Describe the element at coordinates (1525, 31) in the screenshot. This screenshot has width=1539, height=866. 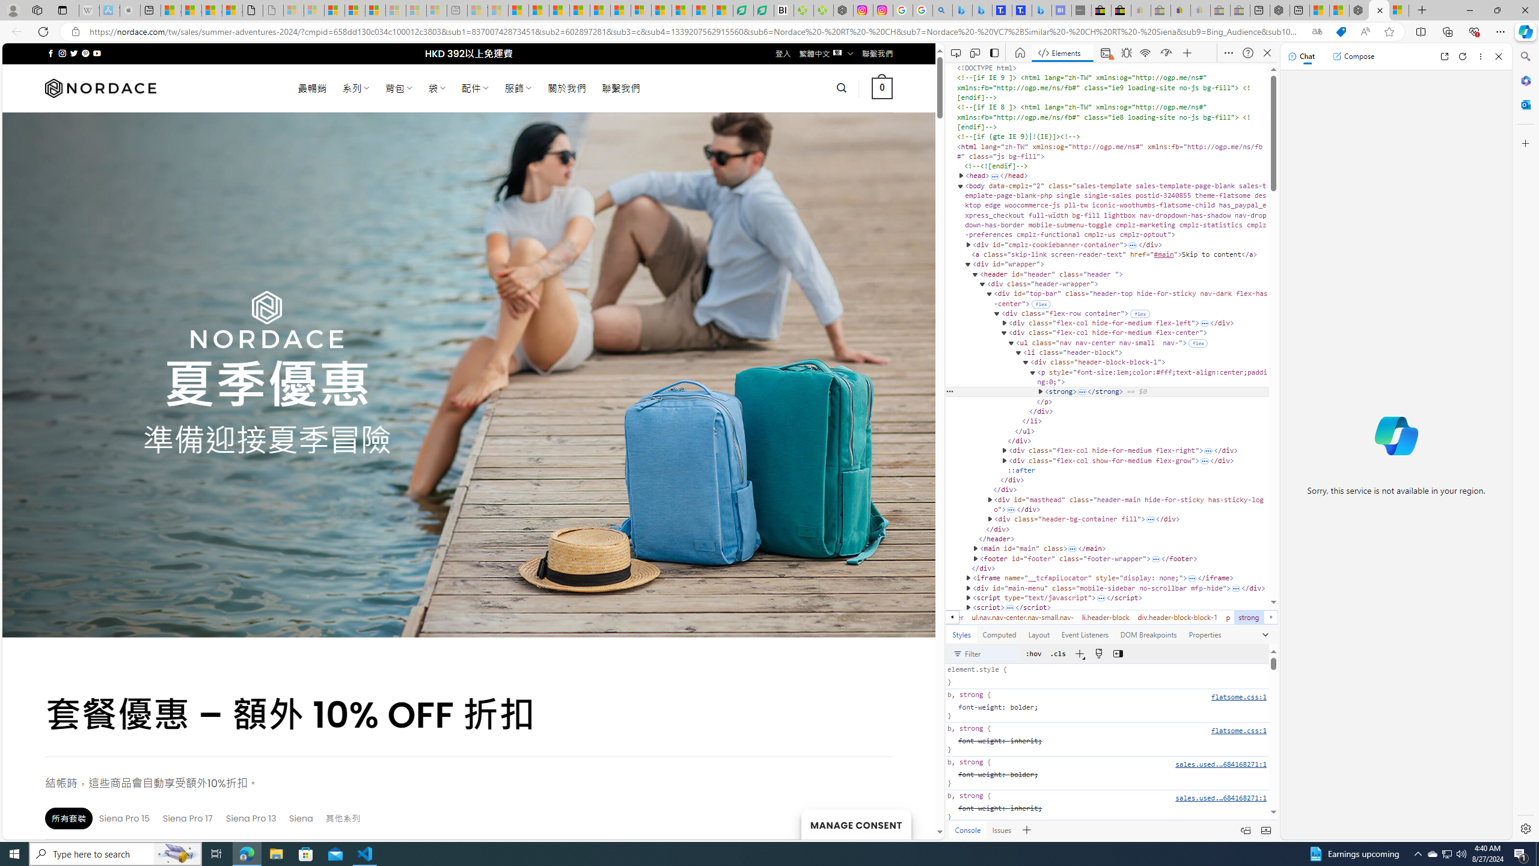
I see `Copilot (Ctrl+Shift+.)` at that location.